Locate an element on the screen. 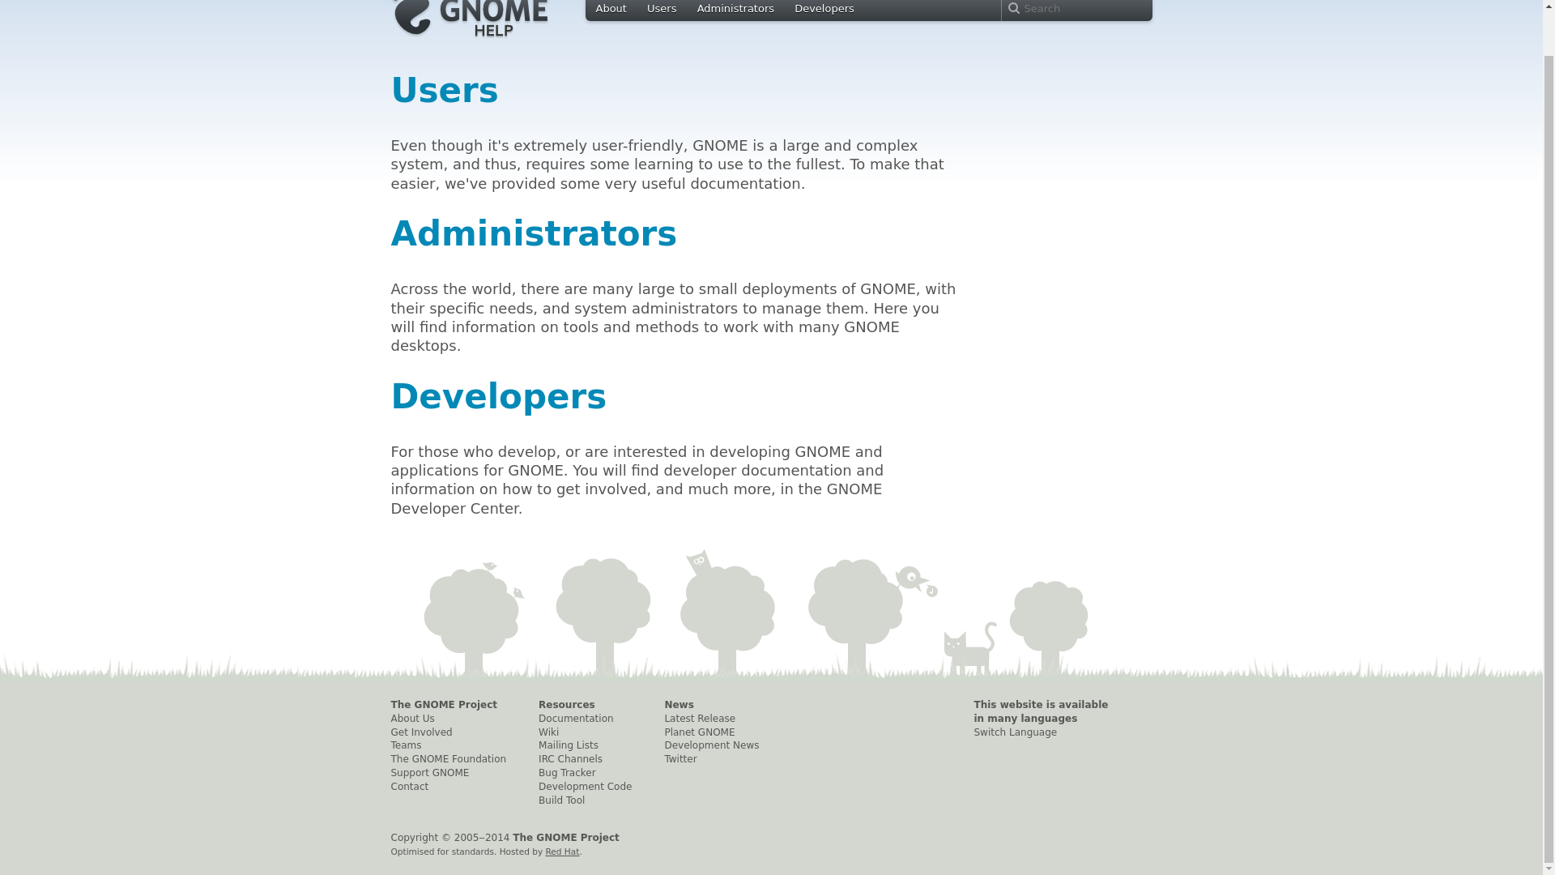  Switch Language is located at coordinates (1046, 732).